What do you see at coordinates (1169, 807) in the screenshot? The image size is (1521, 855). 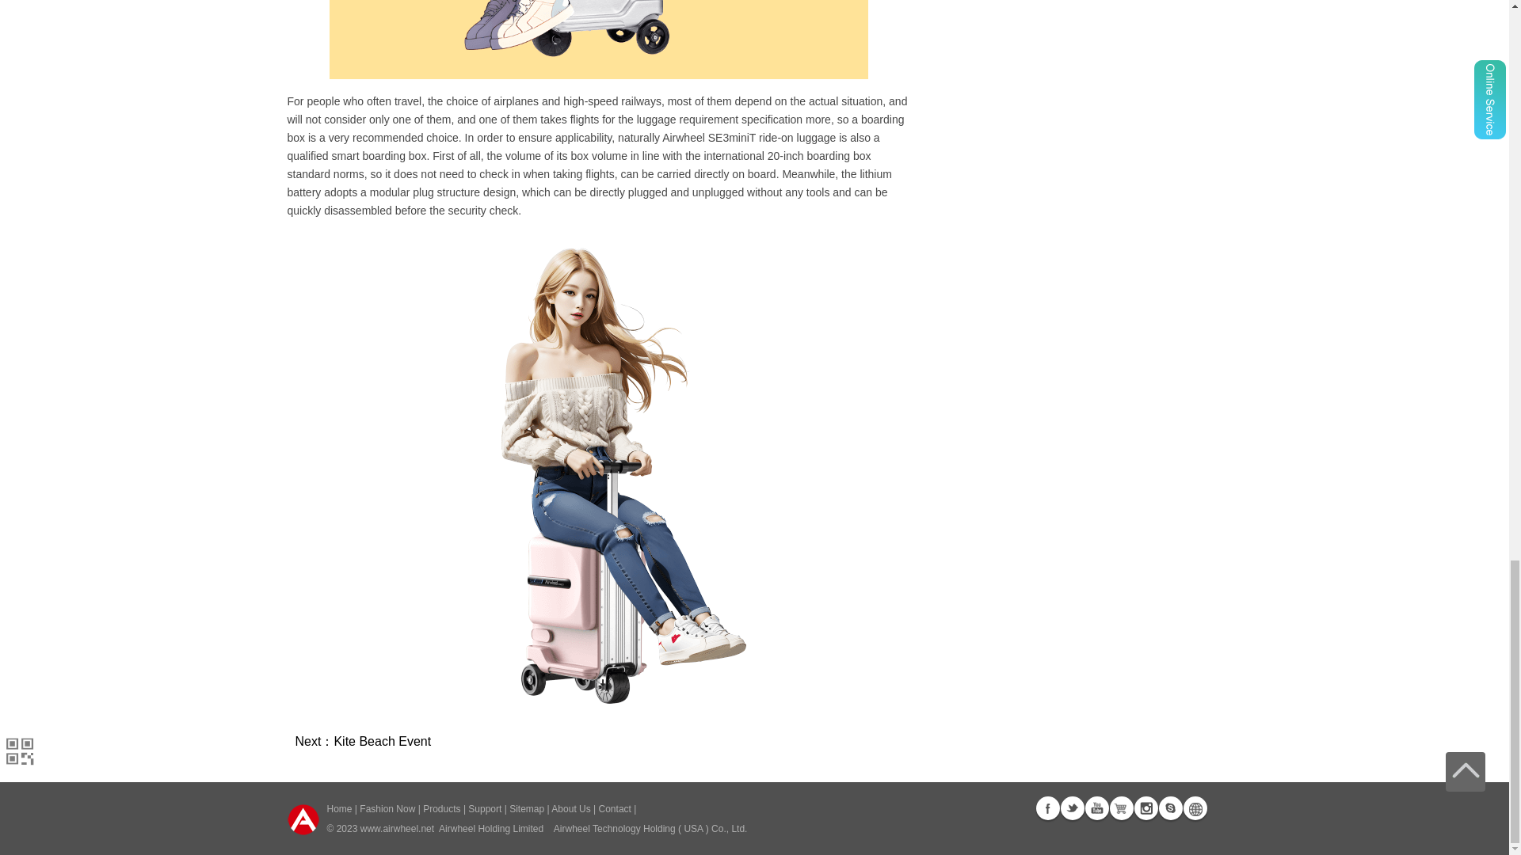 I see `Skype` at bounding box center [1169, 807].